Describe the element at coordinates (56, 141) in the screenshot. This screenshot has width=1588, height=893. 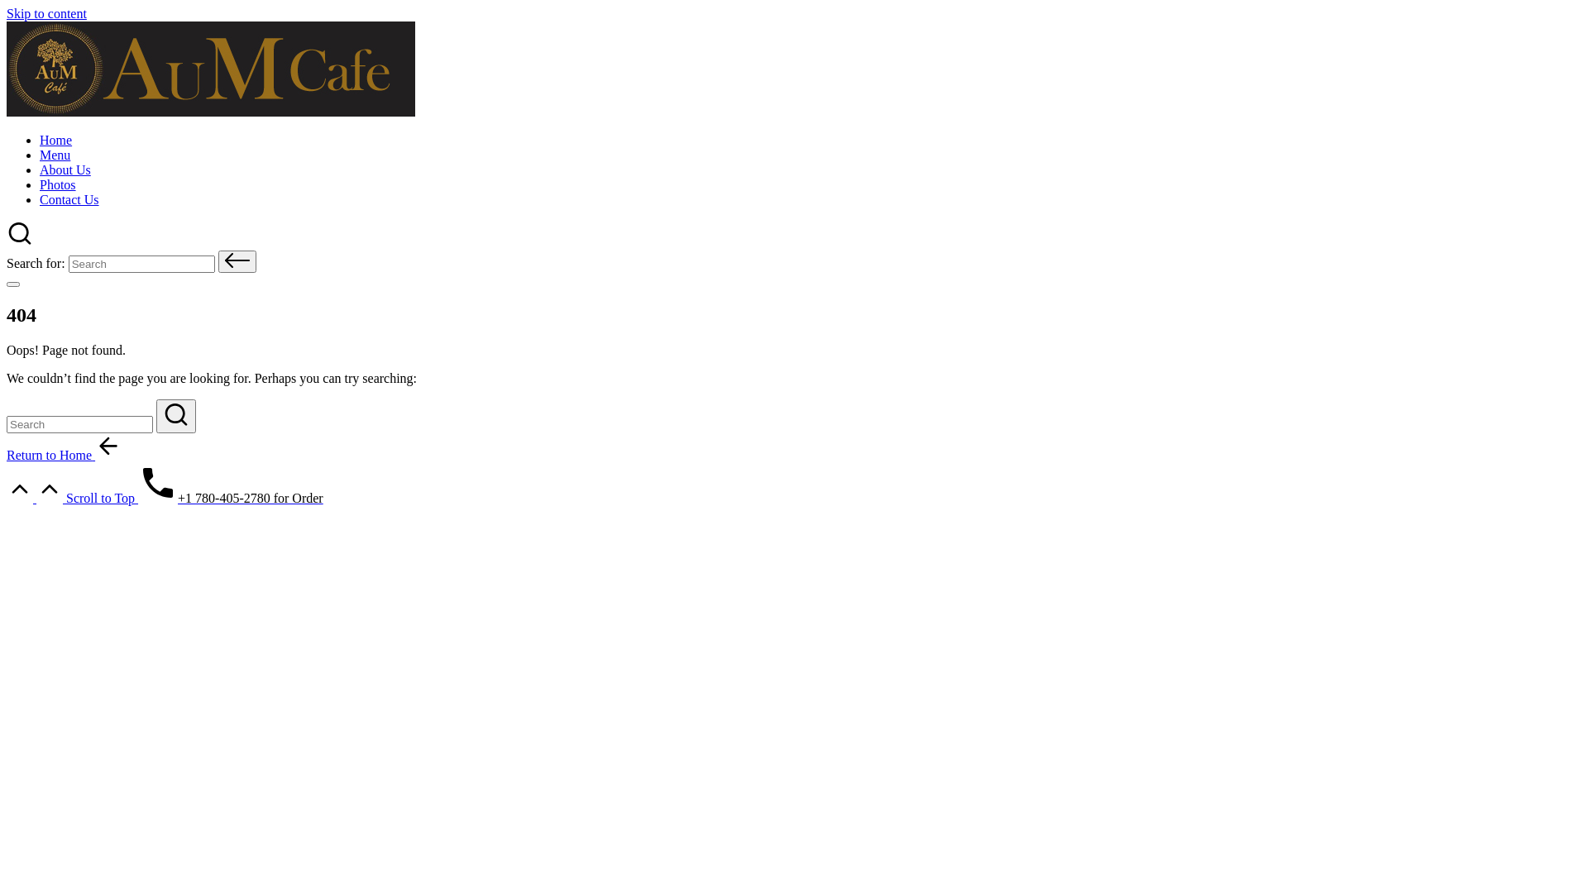
I see `Home` at that location.